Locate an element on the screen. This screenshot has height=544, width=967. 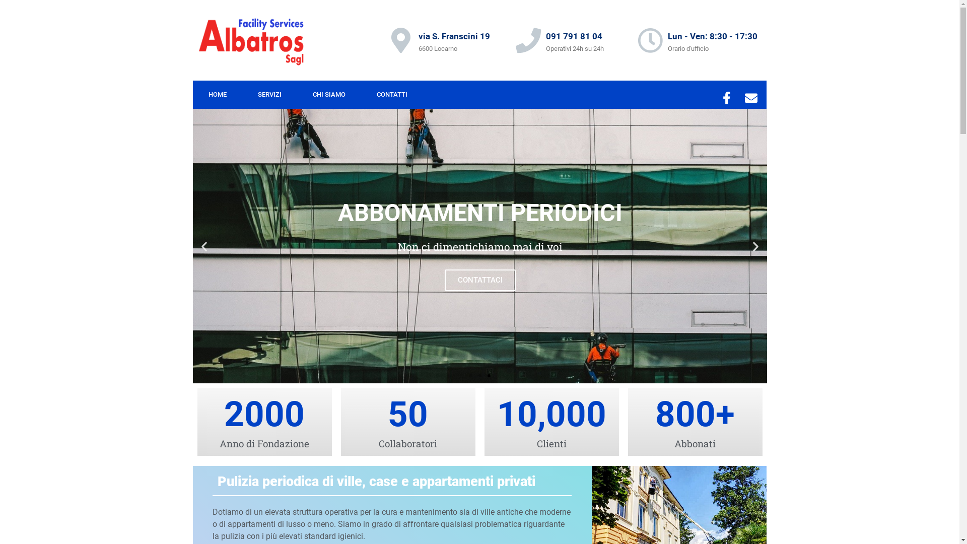
SERVIZI is located at coordinates (269, 95).